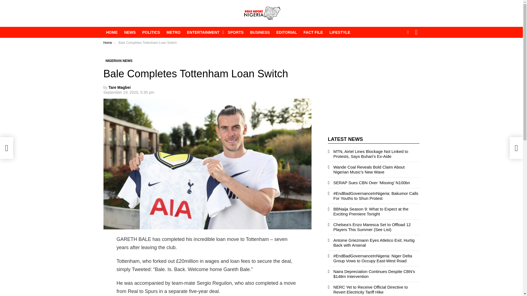 This screenshot has height=296, width=527. What do you see at coordinates (204, 32) in the screenshot?
I see `ENTERTAINMENT` at bounding box center [204, 32].